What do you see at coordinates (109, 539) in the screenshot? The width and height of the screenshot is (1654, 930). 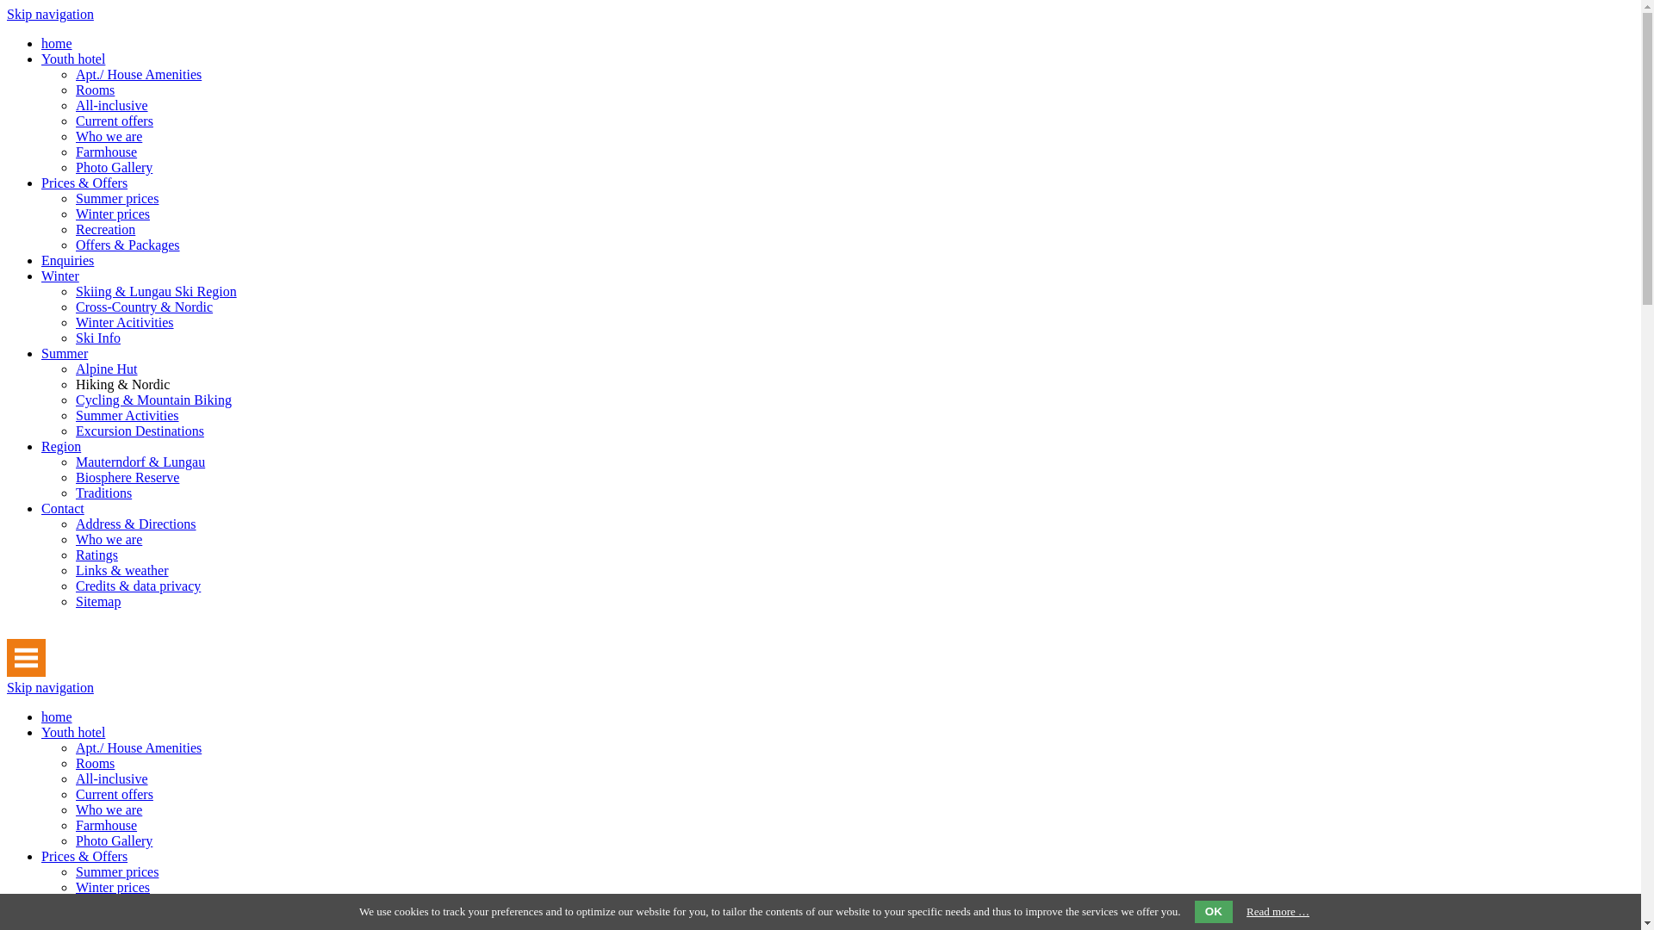 I see `Who we are` at bounding box center [109, 539].